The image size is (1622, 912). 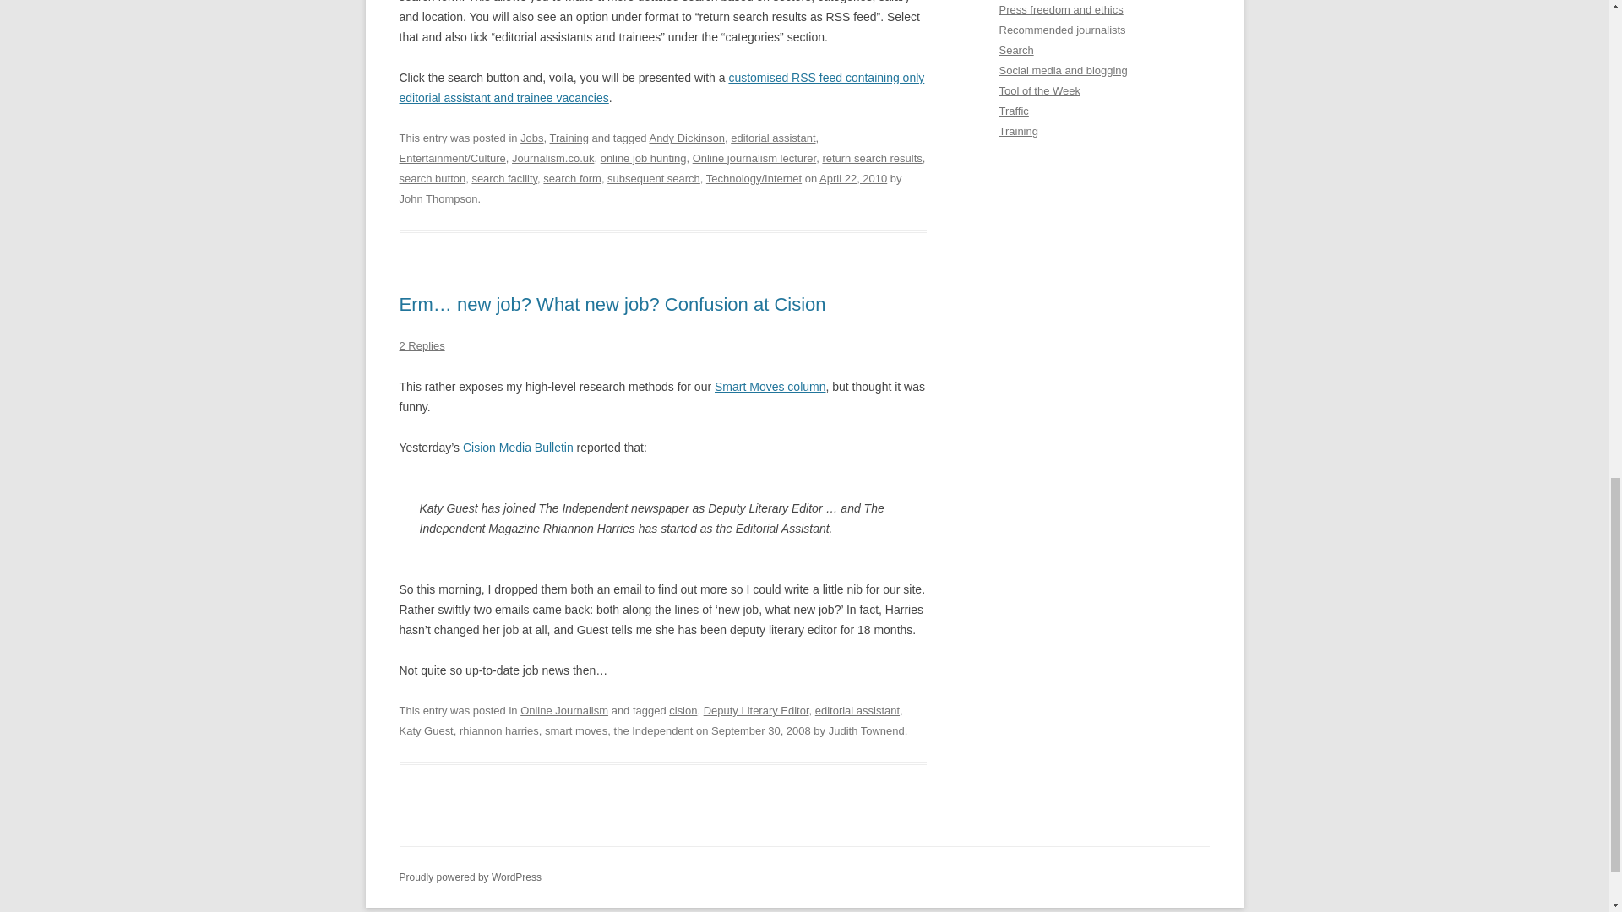 What do you see at coordinates (853, 179) in the screenshot?
I see `10:50 am` at bounding box center [853, 179].